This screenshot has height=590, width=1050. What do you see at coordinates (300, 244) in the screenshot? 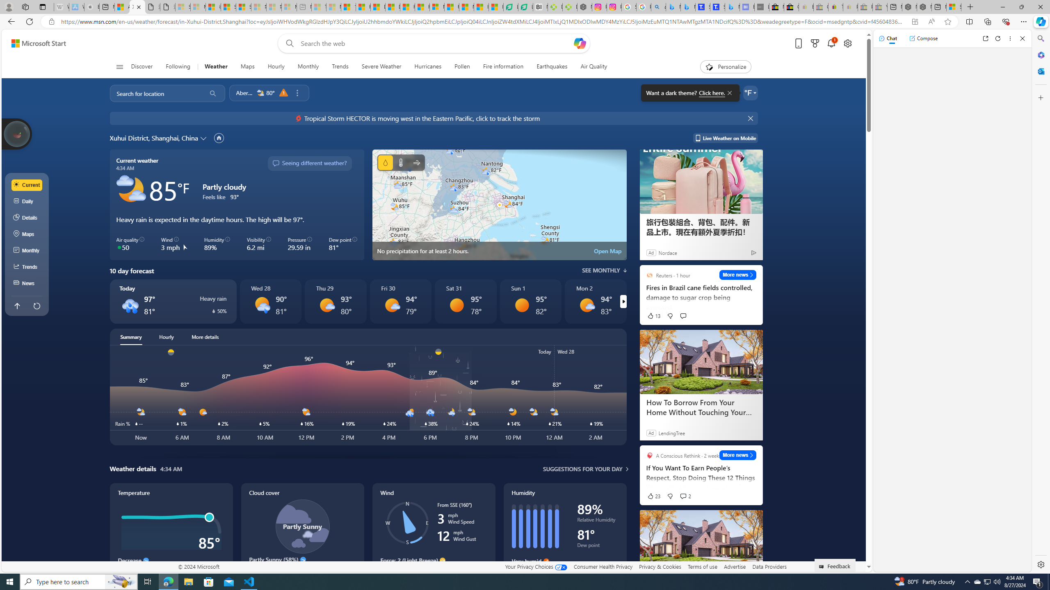
I see `Pressure 29.59 in` at bounding box center [300, 244].